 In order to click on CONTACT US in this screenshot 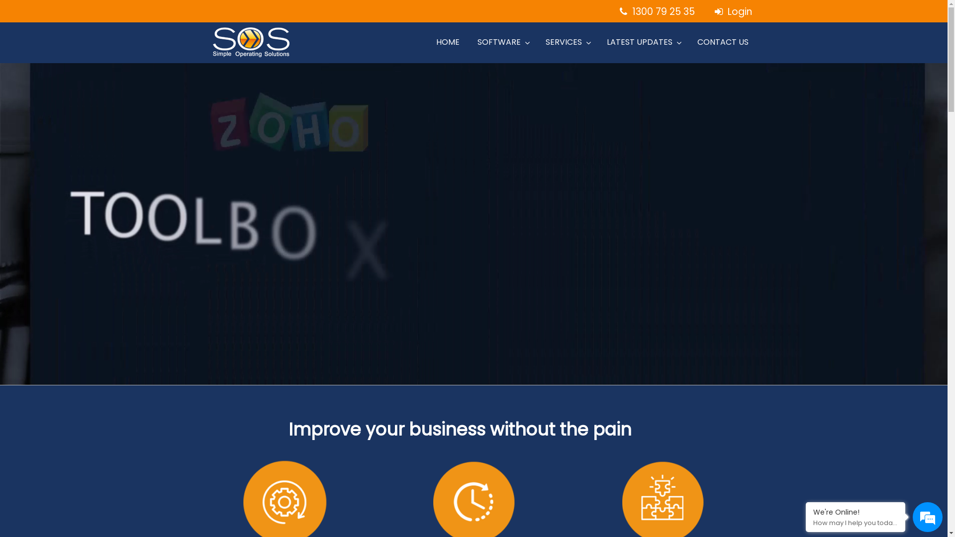, I will do `click(723, 42)`.